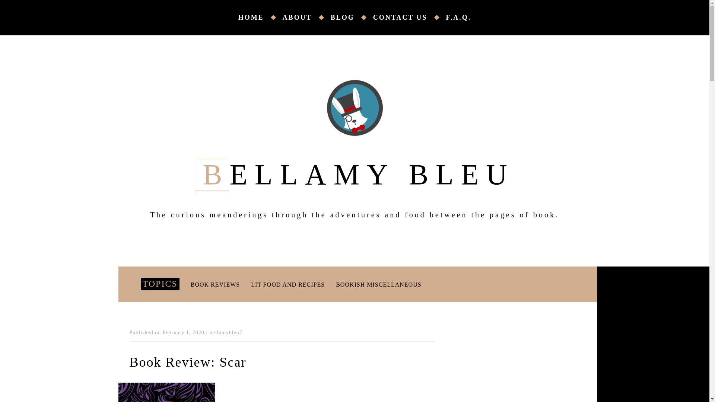 The image size is (715, 402). I want to click on bellamybleu7, so click(226, 333).